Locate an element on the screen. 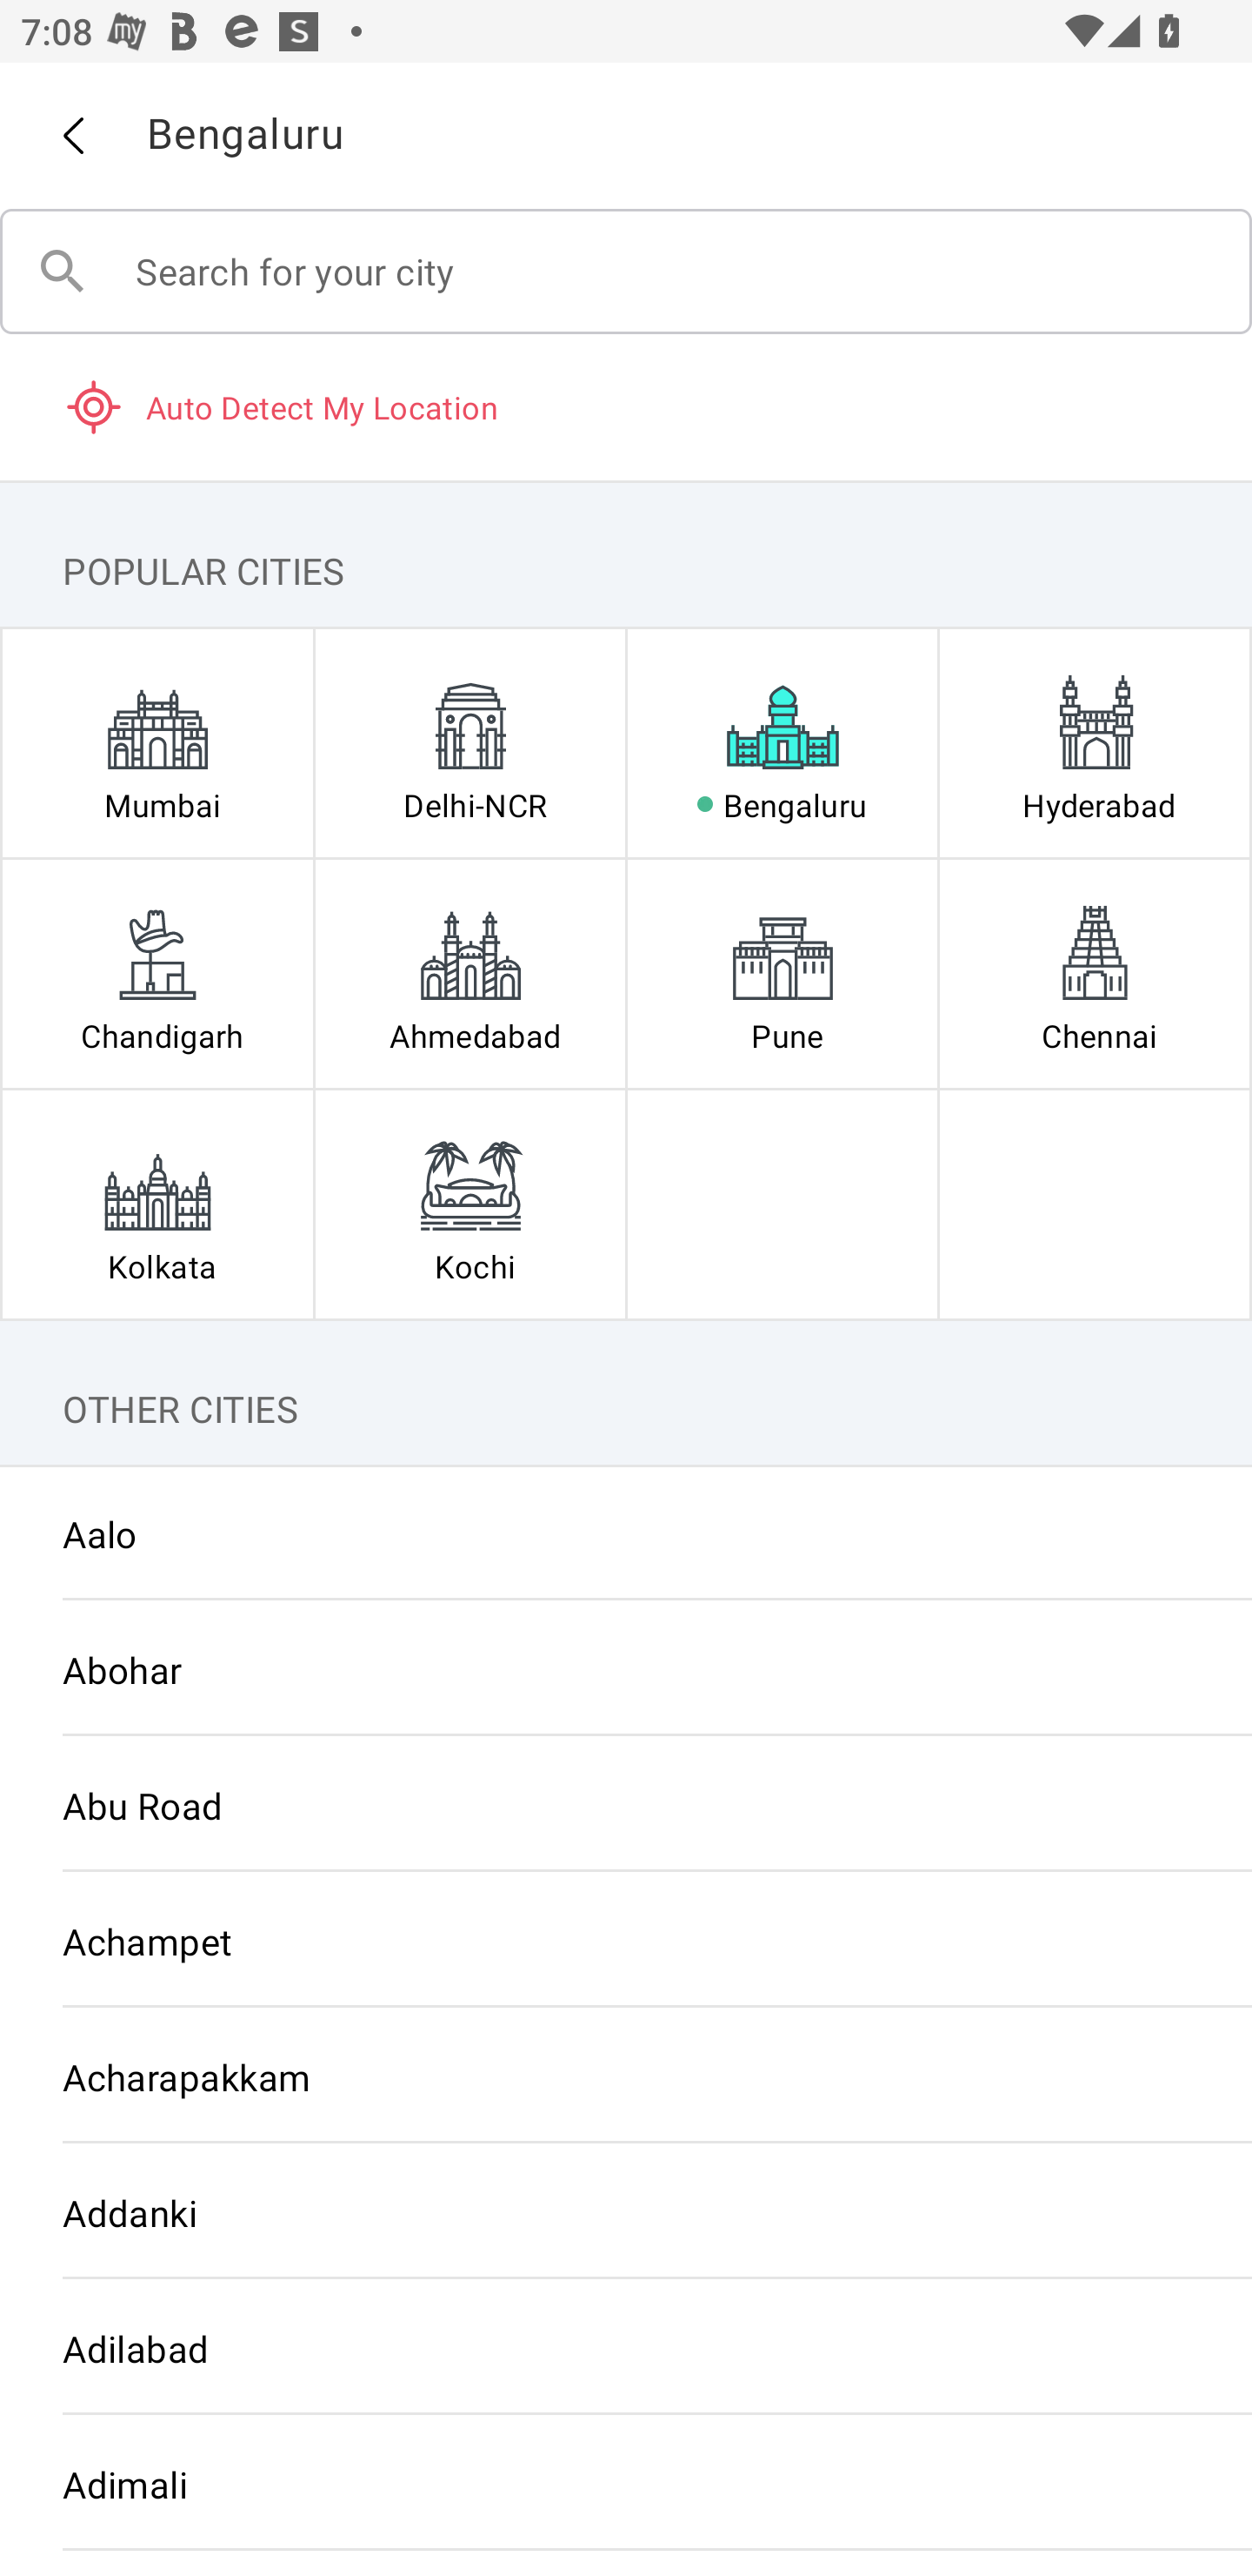  Abohar is located at coordinates (626, 1669).